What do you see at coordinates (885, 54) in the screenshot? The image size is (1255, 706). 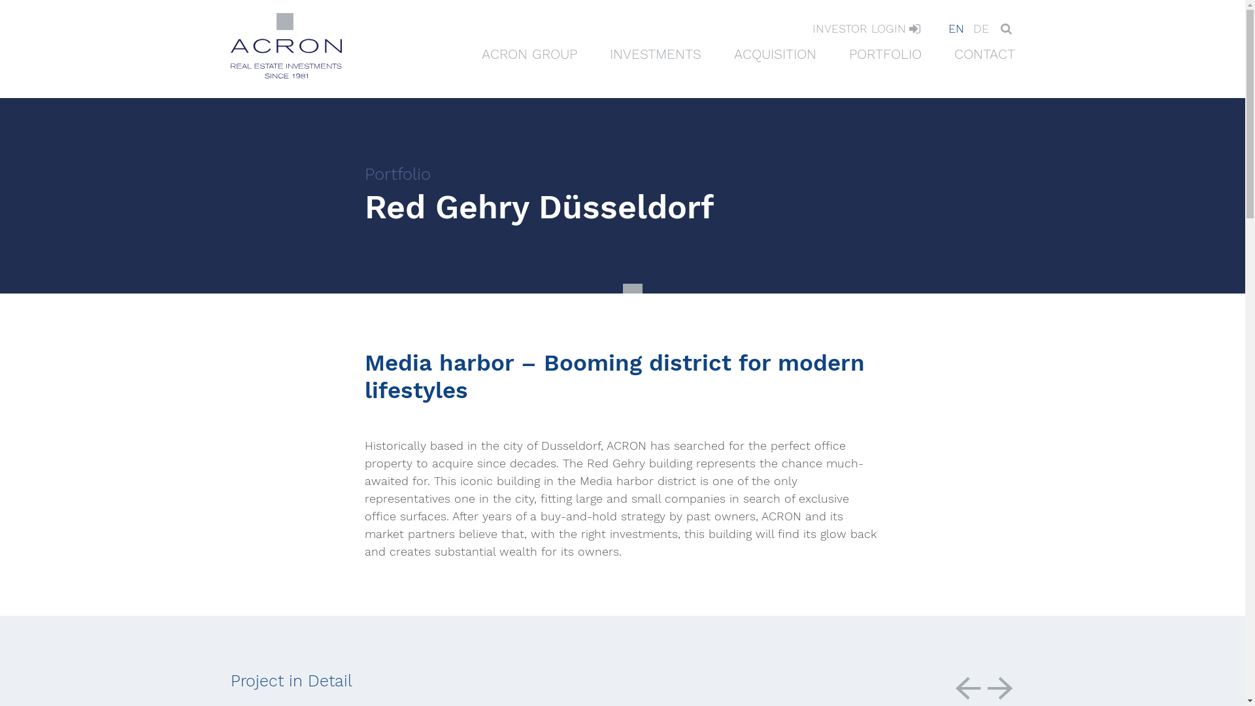 I see `PORTFOLIO` at bounding box center [885, 54].